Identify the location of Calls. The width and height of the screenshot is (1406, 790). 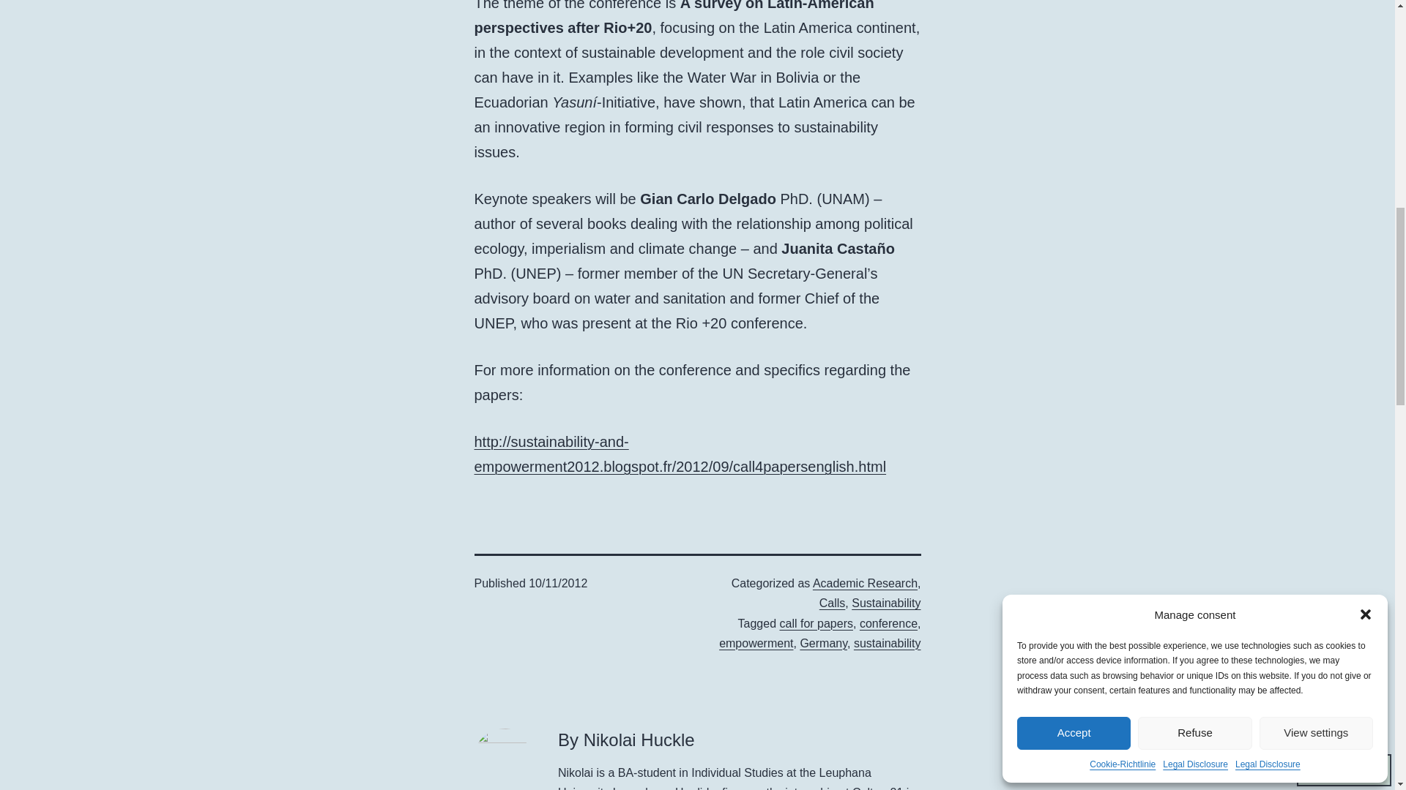
(833, 603).